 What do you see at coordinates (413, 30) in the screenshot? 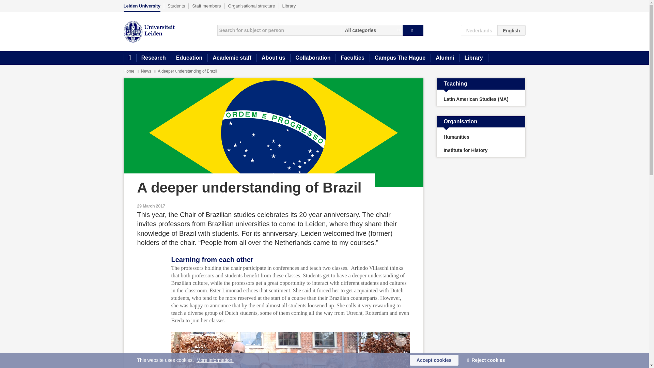
I see `Search` at bounding box center [413, 30].